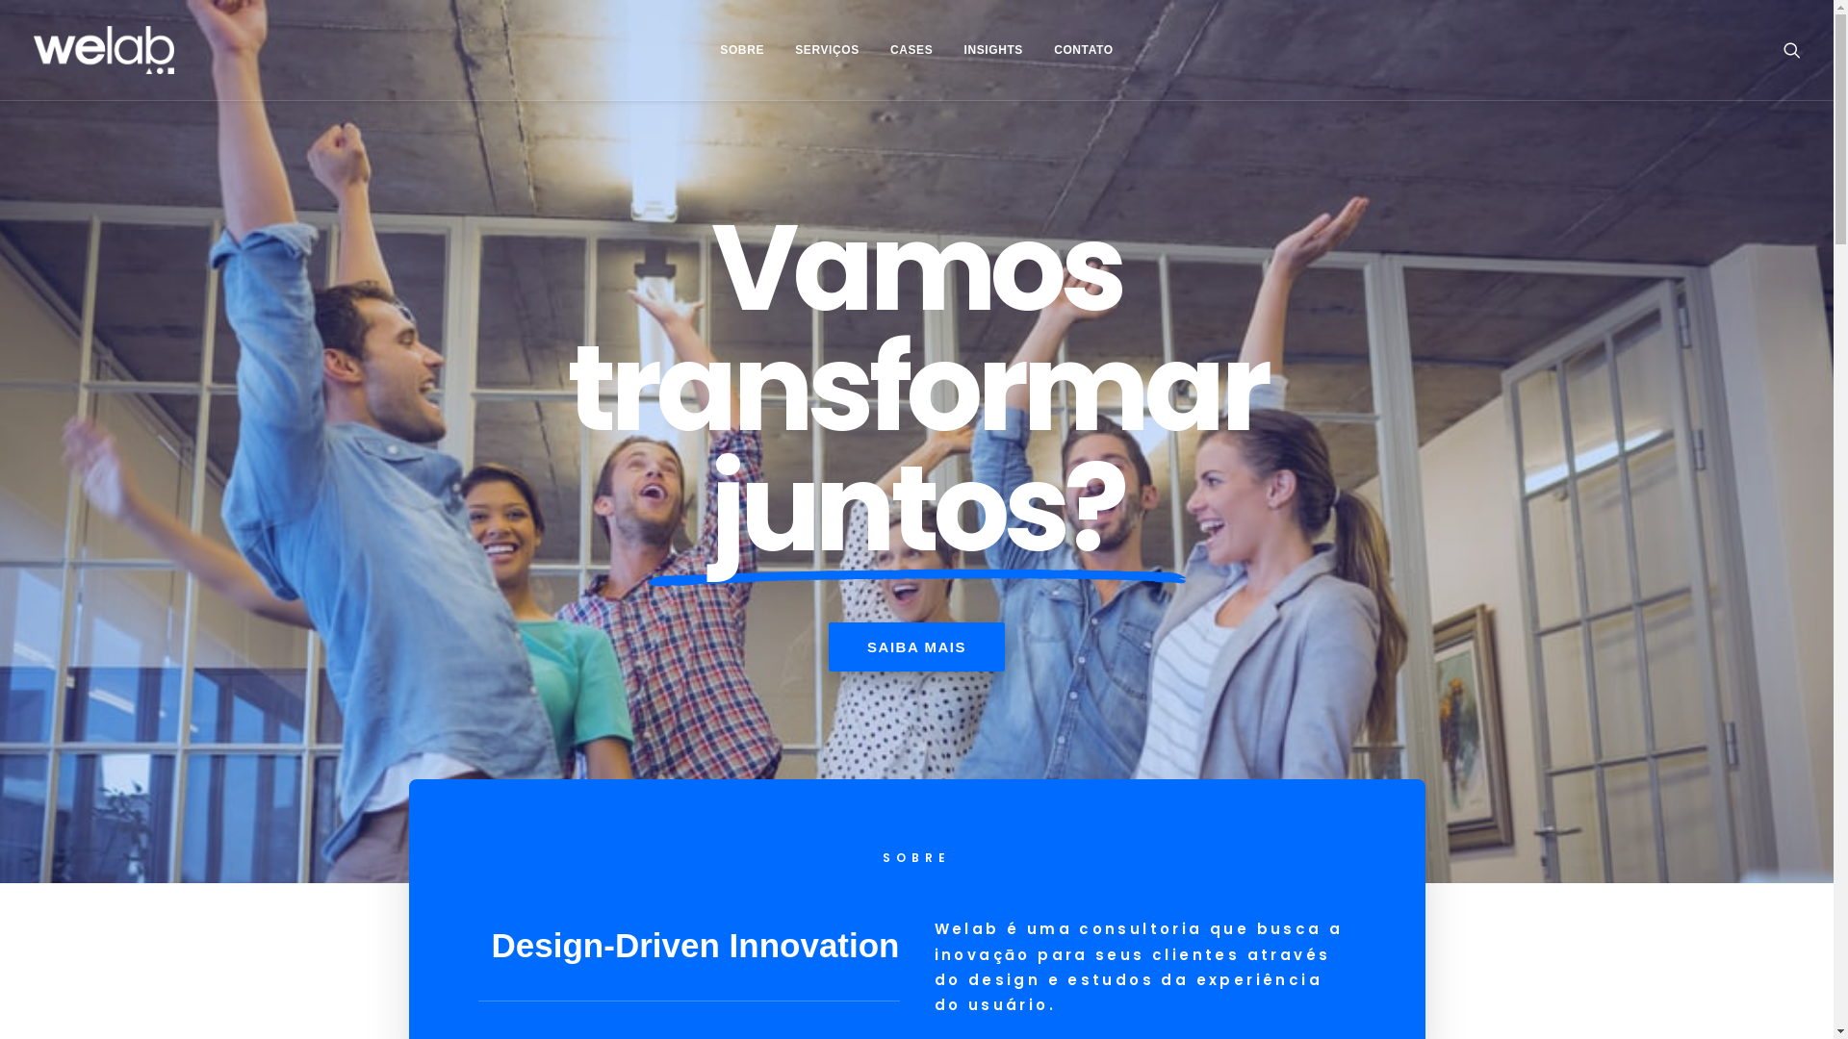  I want to click on SOBRE, so click(742, 50).